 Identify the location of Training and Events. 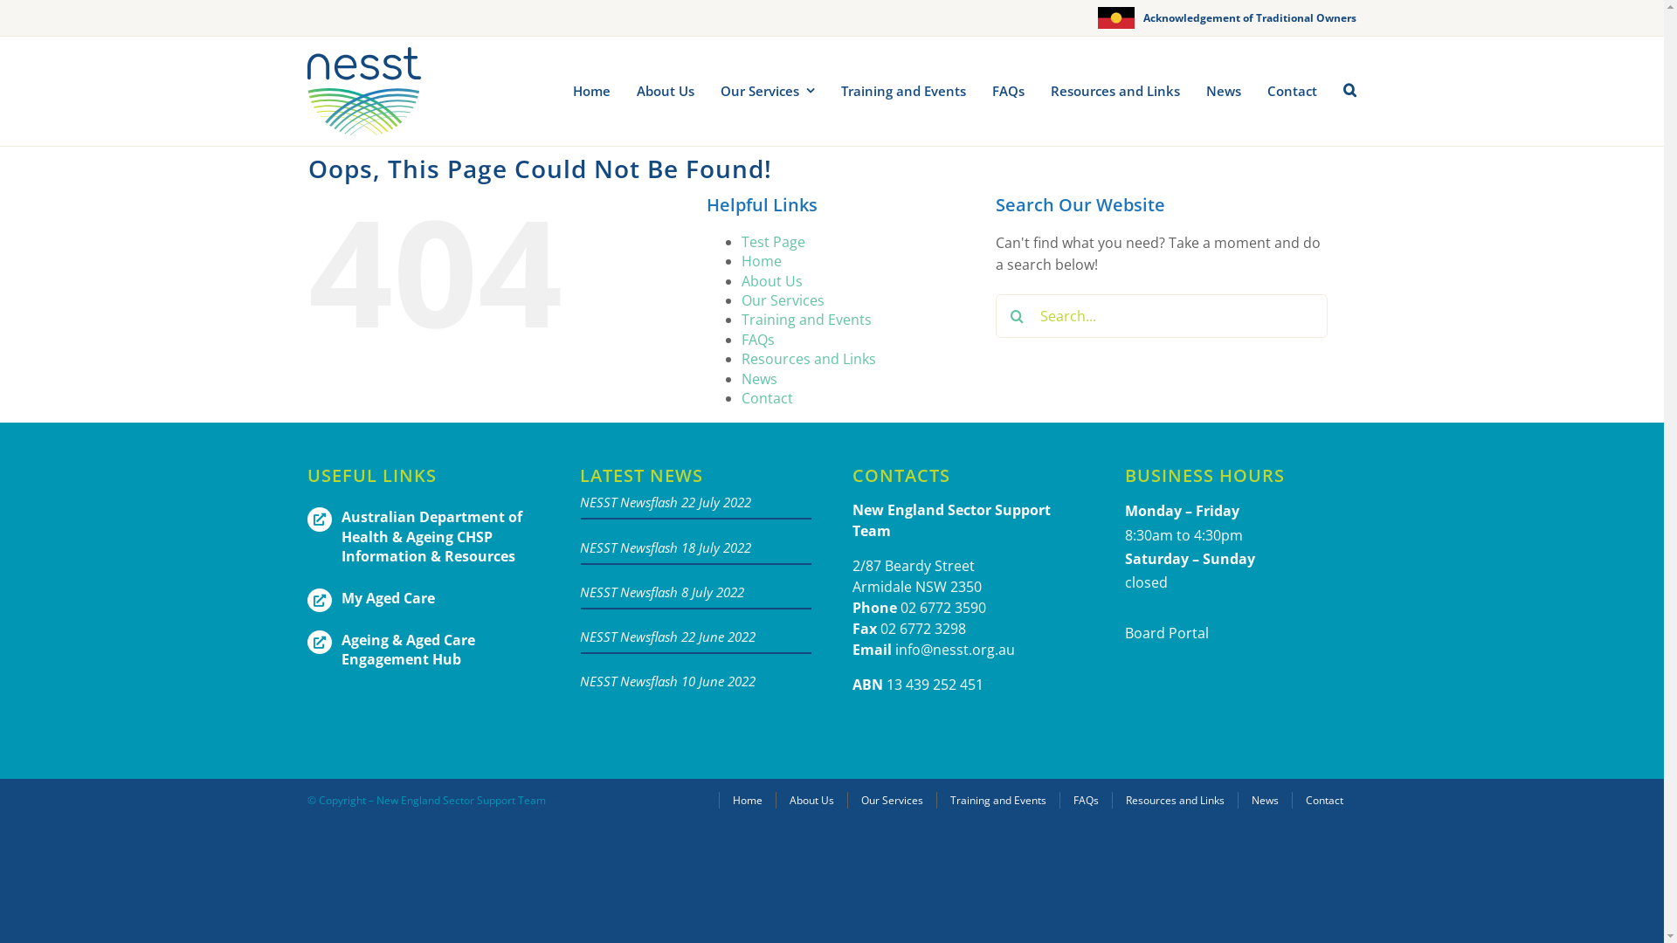
(997, 800).